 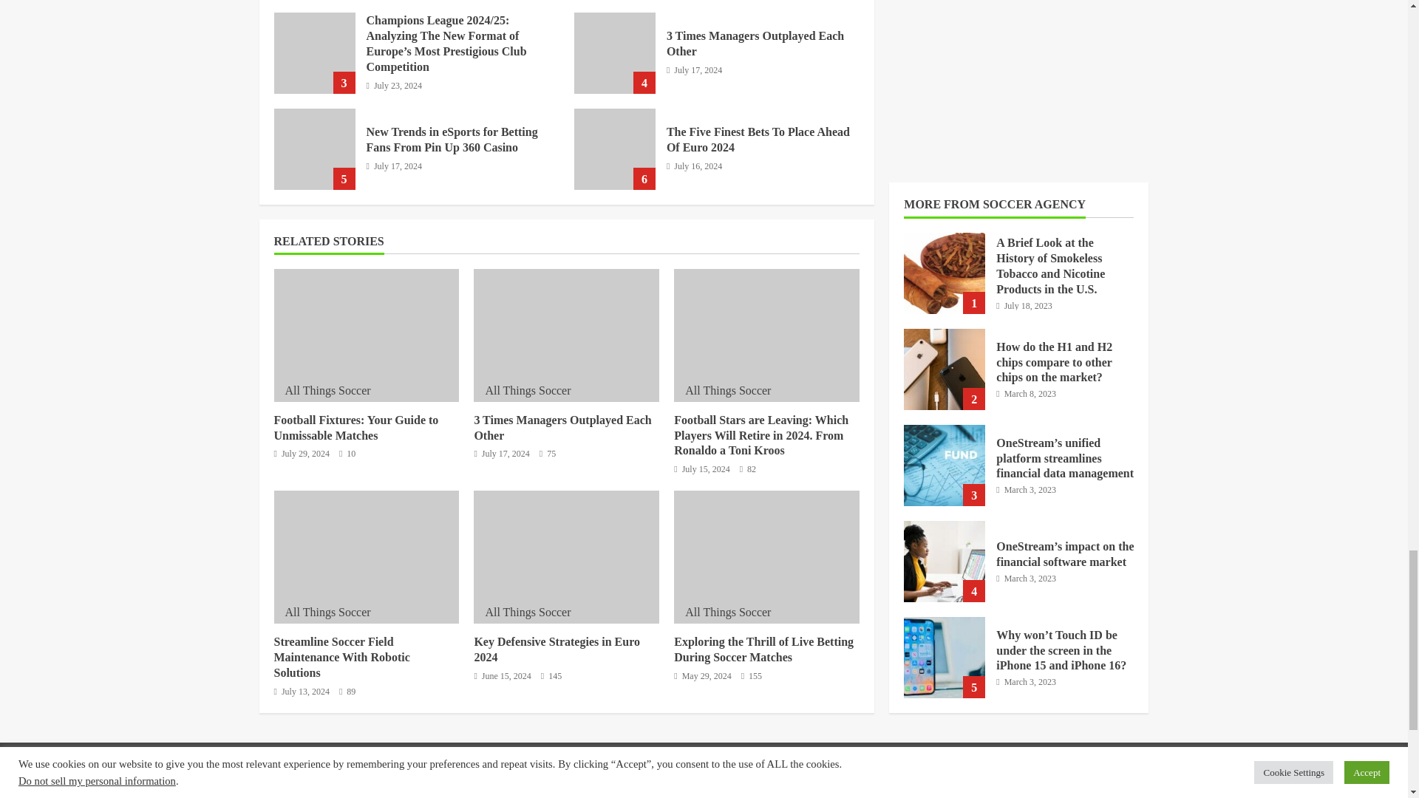 I want to click on The Five Finest Bets To Place Ahead Of Euro 2024, so click(x=615, y=149).